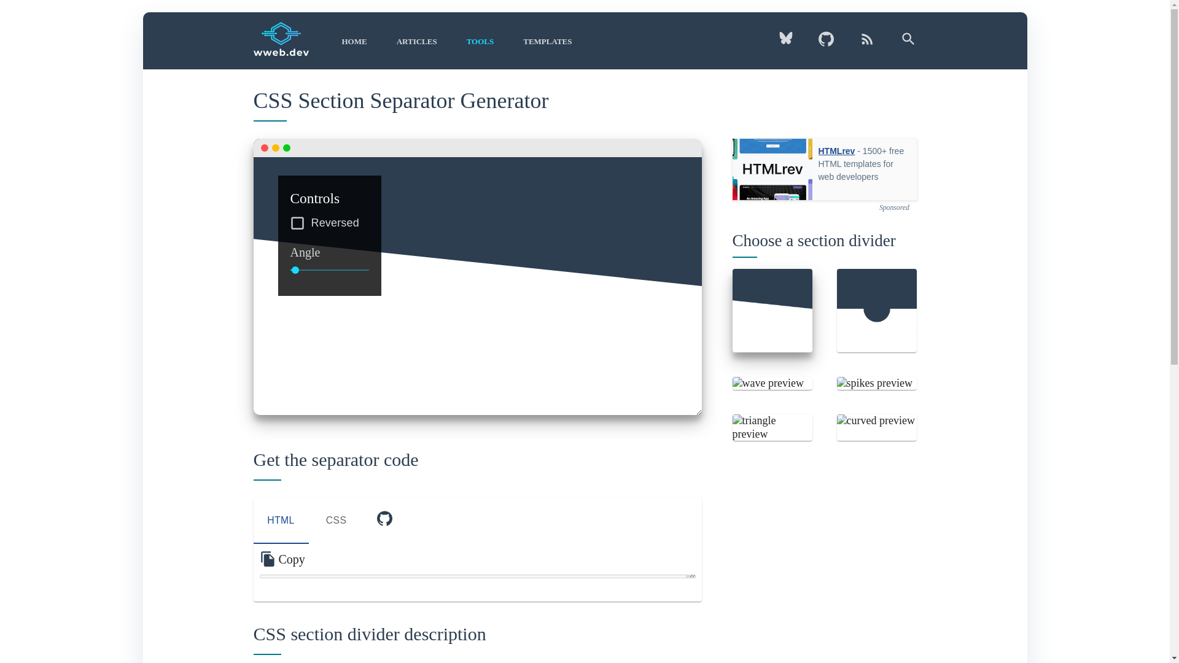 The image size is (1179, 663). Describe the element at coordinates (383, 521) in the screenshot. I see `TEMPLATES` at that location.